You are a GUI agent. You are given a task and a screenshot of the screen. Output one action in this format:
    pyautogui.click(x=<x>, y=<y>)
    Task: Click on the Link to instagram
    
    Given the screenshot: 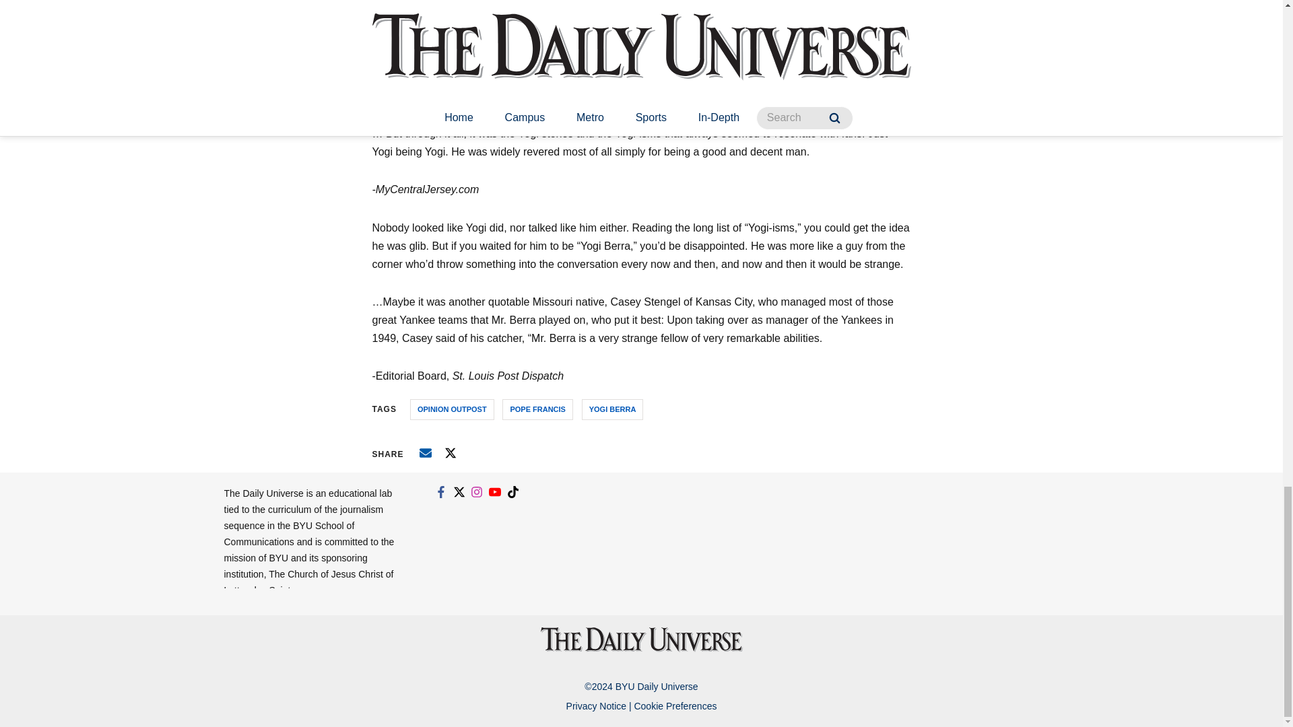 What is the action you would take?
    pyautogui.click(x=477, y=491)
    